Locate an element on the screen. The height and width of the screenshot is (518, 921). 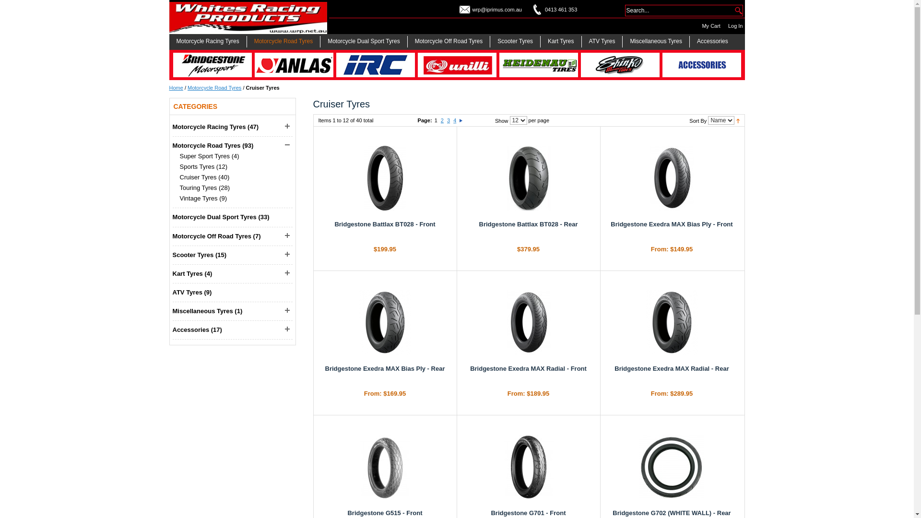
Motorcycle Road Tyres is located at coordinates (284, 42).